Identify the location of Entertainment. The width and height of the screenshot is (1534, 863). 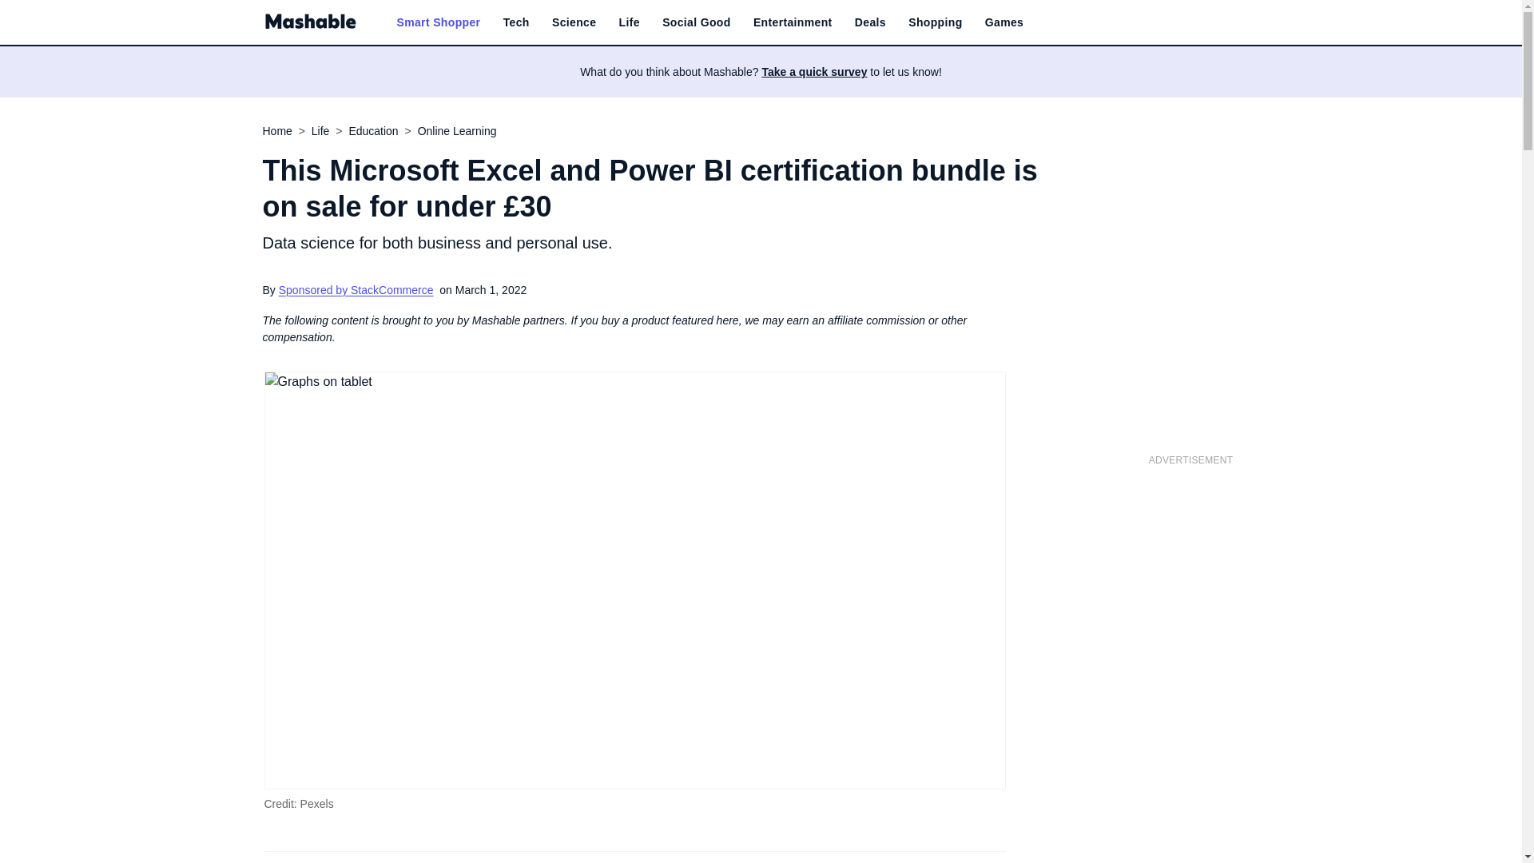
(793, 22).